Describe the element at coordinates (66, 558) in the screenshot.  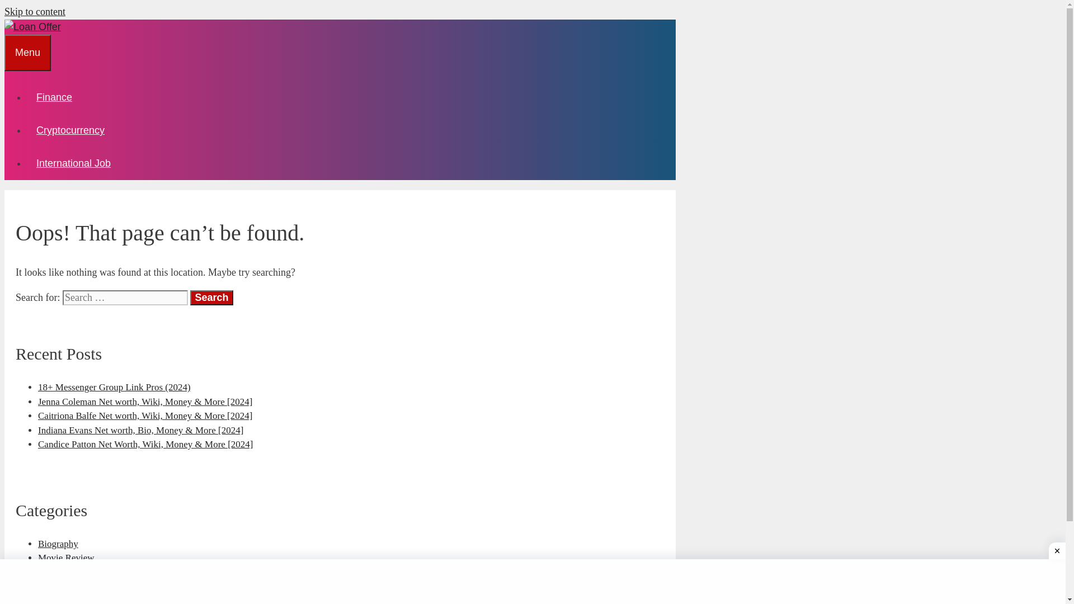
I see `Movie Review` at that location.